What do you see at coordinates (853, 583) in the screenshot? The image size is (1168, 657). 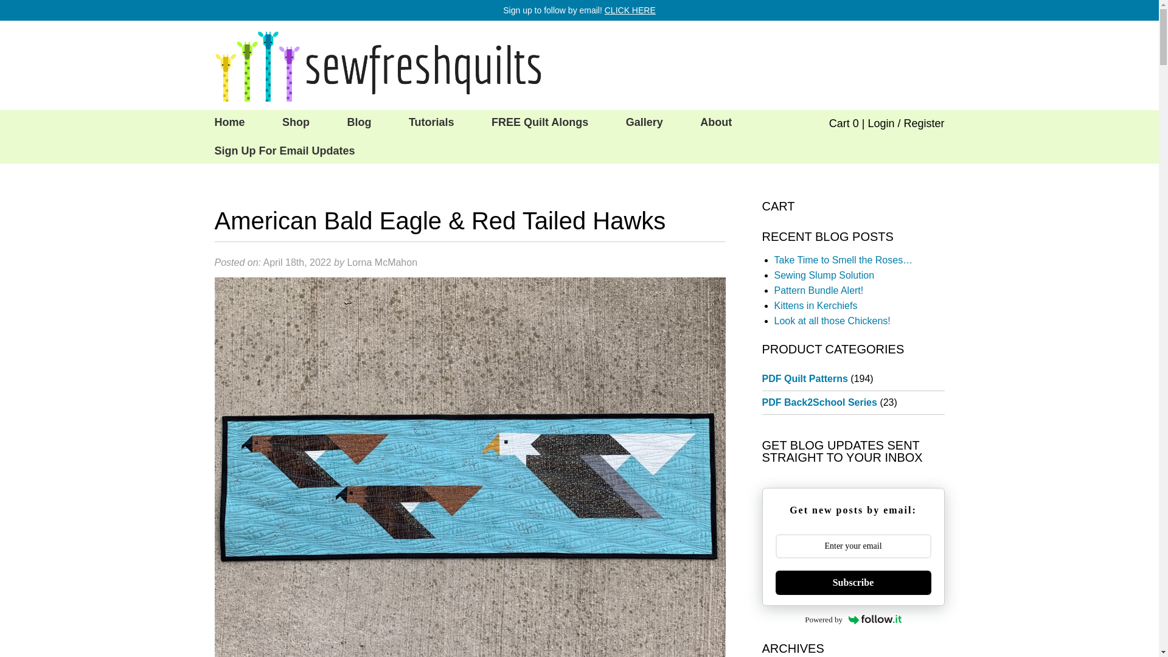 I see `Subscribe` at bounding box center [853, 583].